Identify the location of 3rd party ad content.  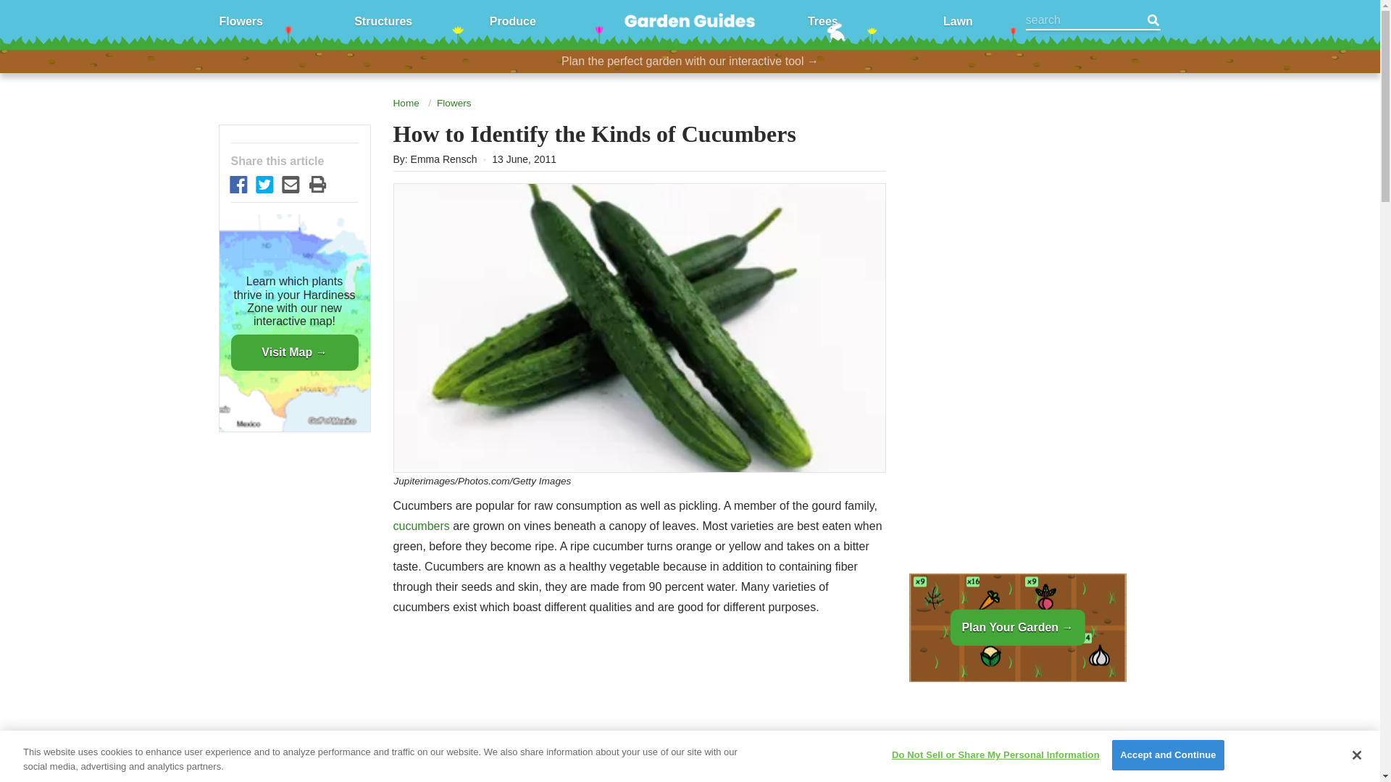
(1016, 737).